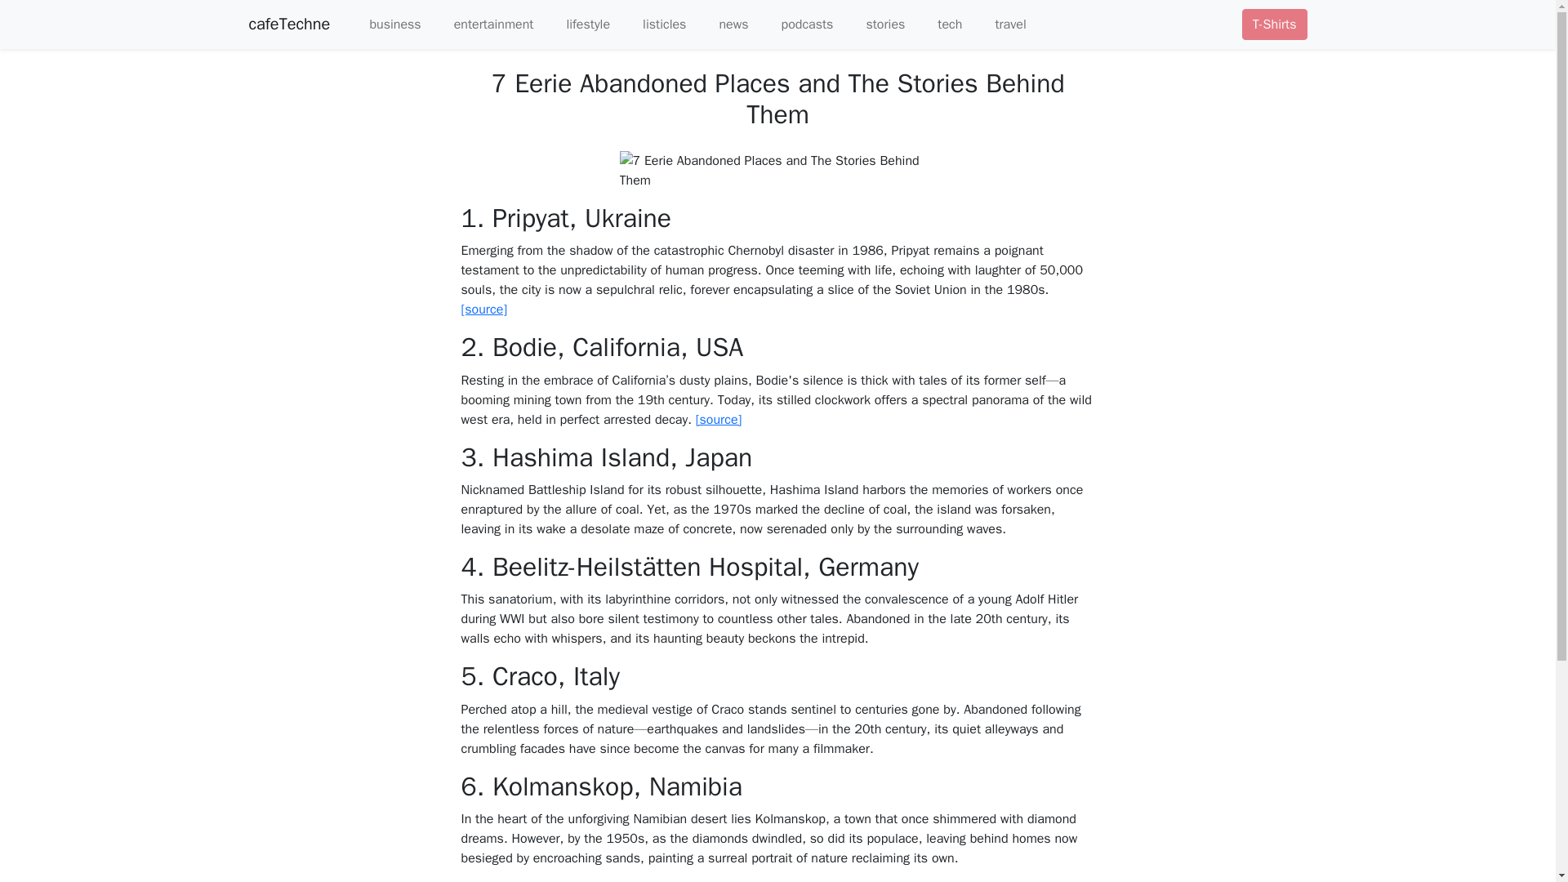  What do you see at coordinates (484, 24) in the screenshot?
I see `entertainment` at bounding box center [484, 24].